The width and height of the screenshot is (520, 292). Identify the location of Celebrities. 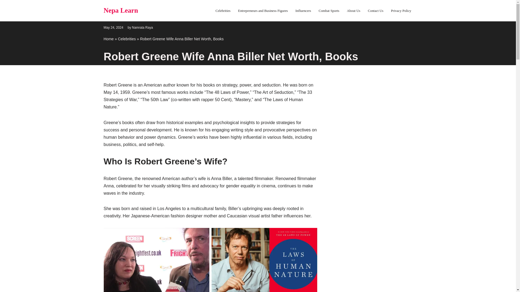
(223, 11).